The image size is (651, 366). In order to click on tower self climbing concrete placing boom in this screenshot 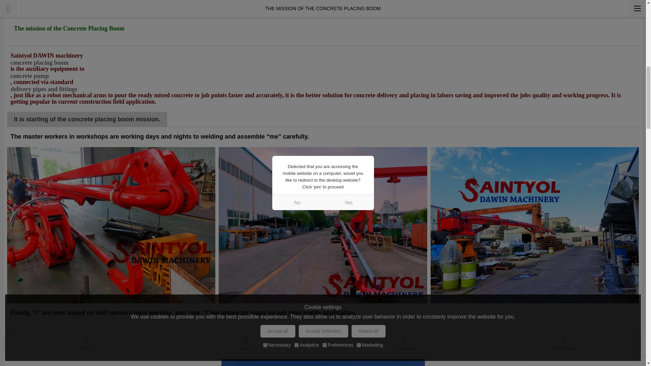, I will do `click(323, 357)`.